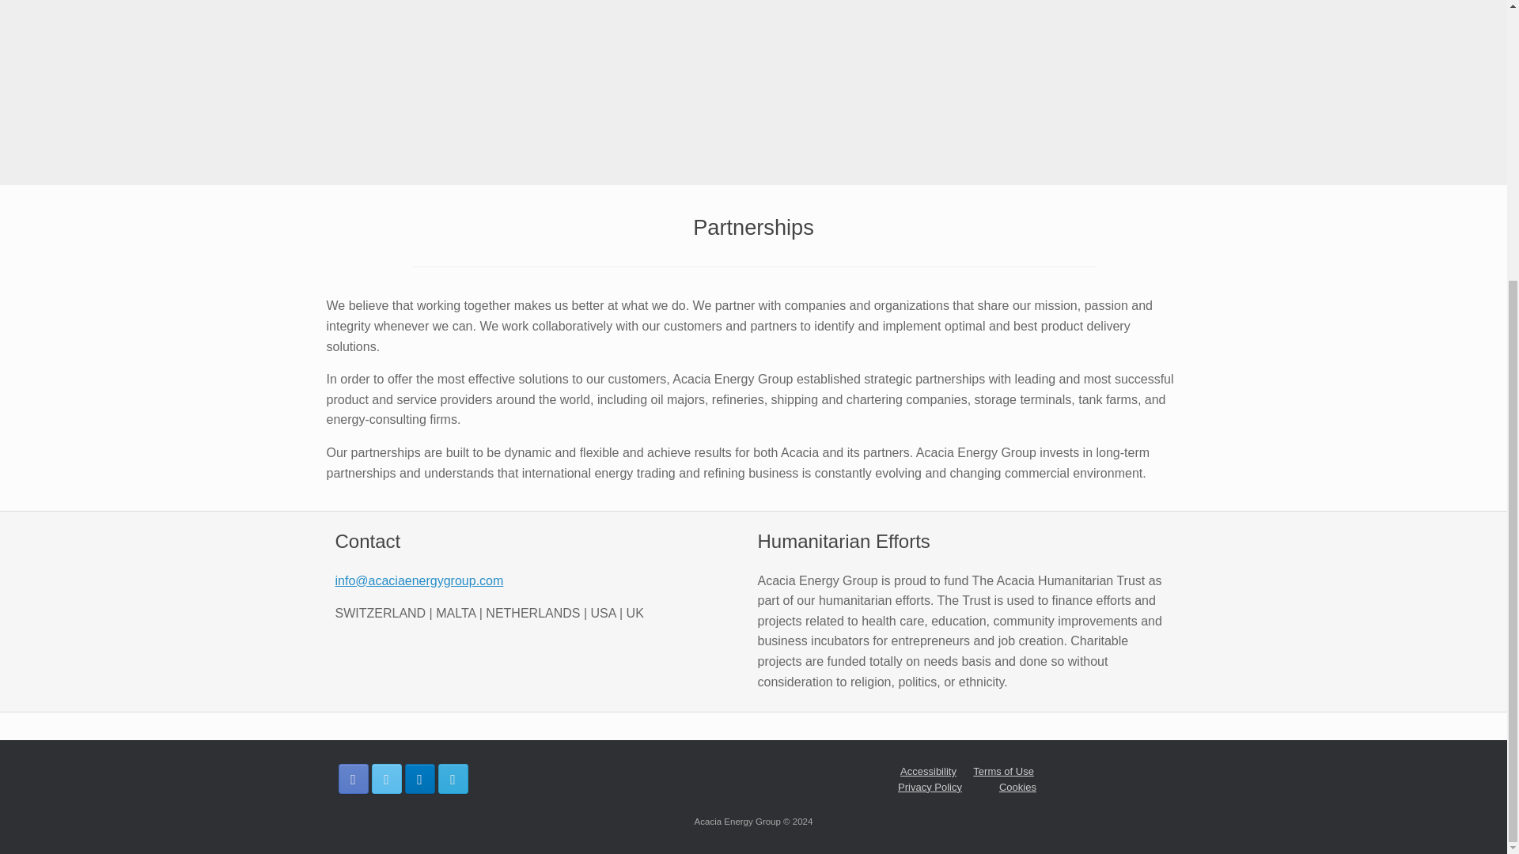 The image size is (1519, 854). I want to click on Acacia Energy Group Twitter, so click(387, 778).